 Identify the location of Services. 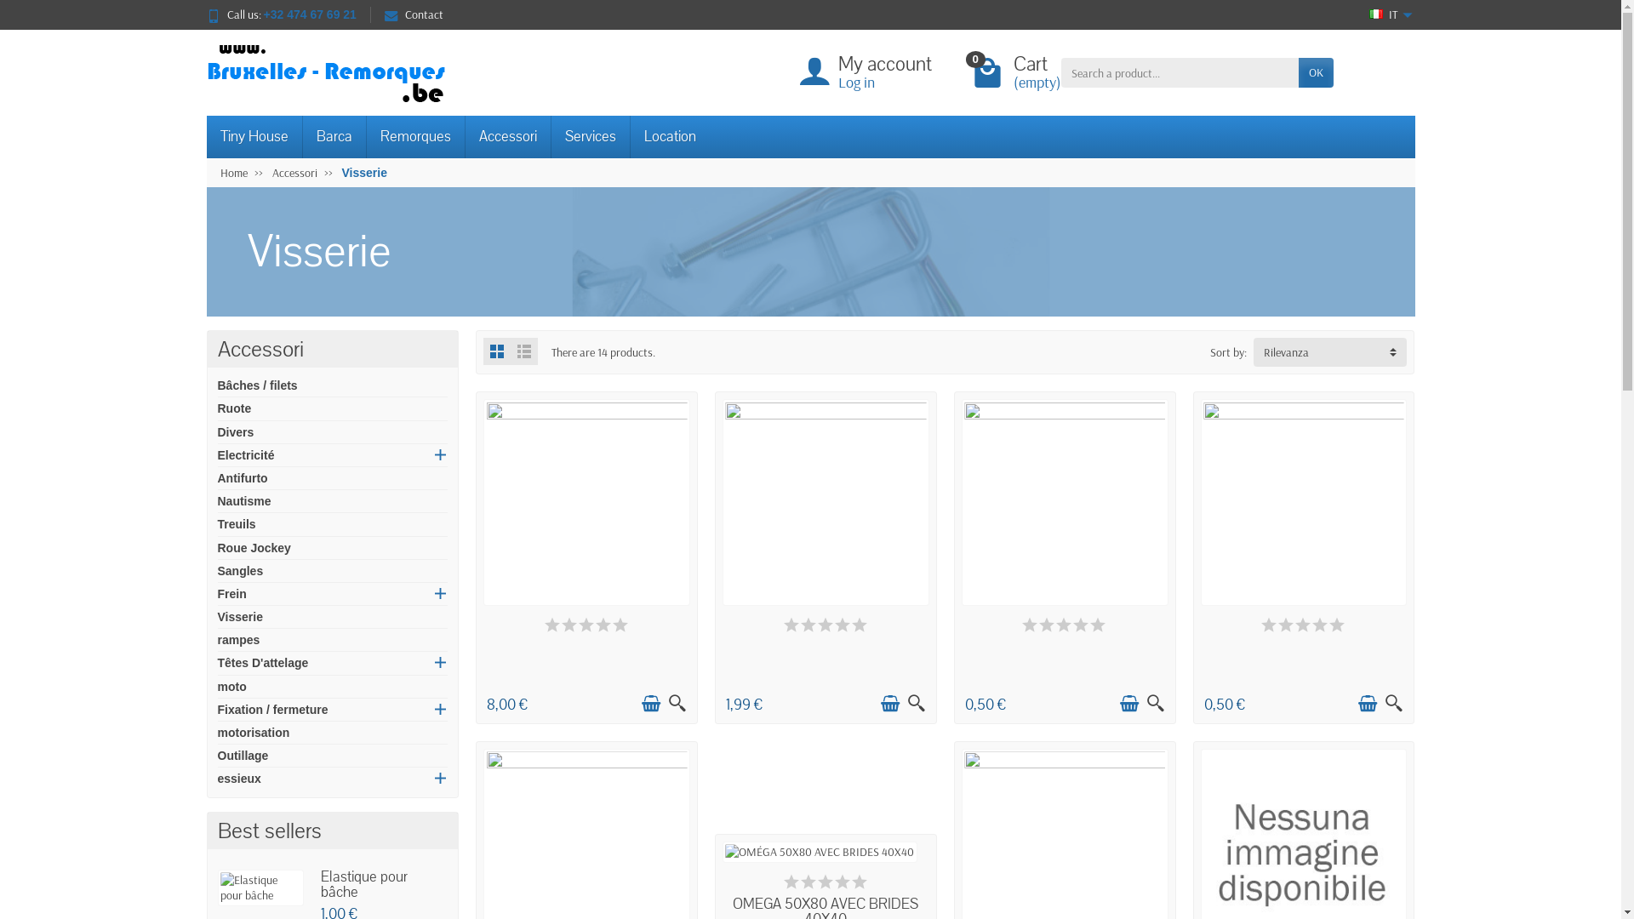
(591, 137).